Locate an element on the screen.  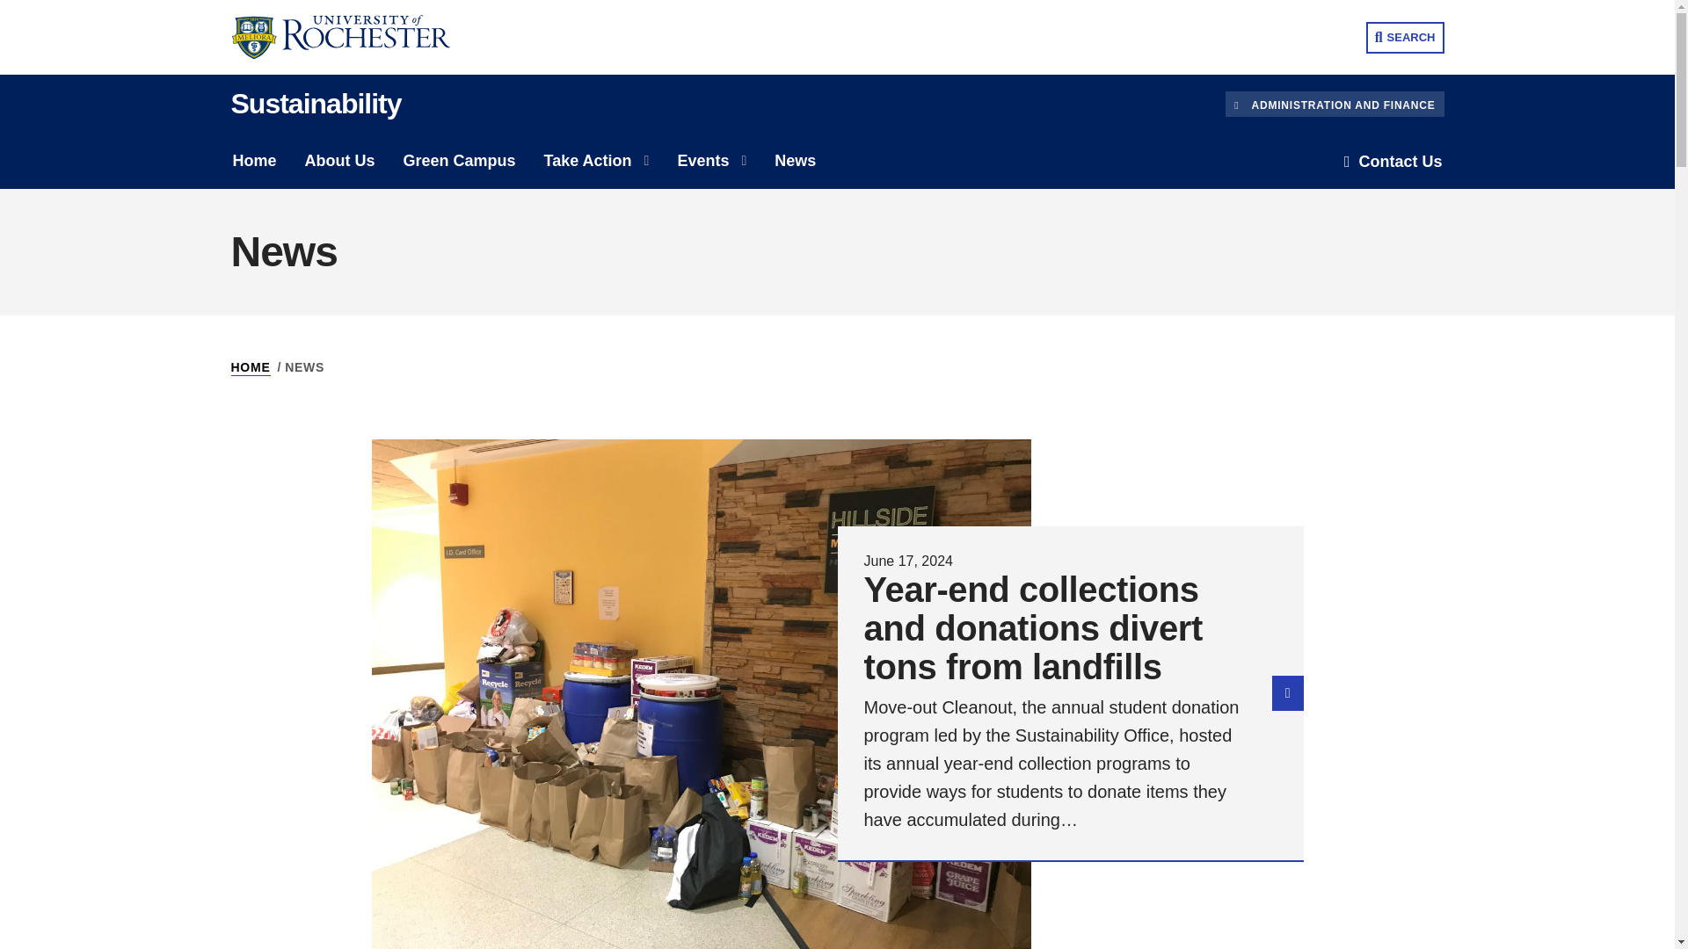
University of Rochester Homepage is located at coordinates (353, 37).